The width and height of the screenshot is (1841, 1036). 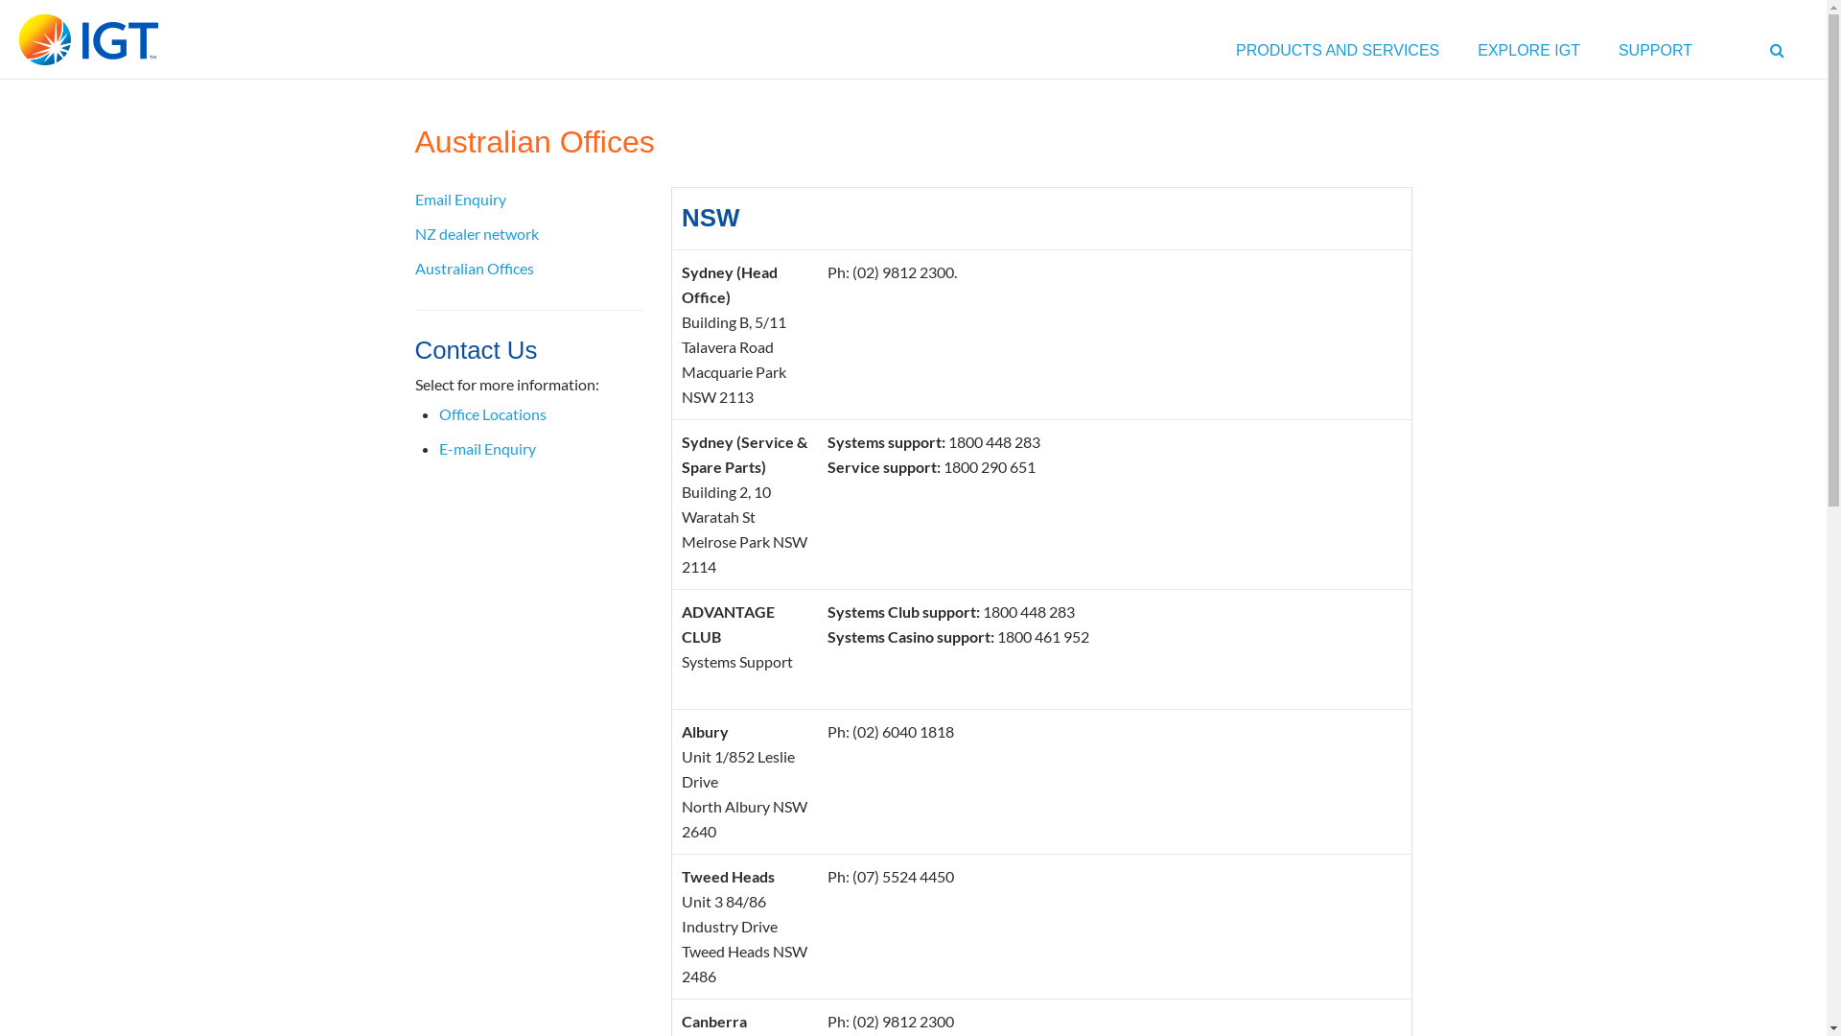 What do you see at coordinates (476, 234) in the screenshot?
I see `NZ dealer network` at bounding box center [476, 234].